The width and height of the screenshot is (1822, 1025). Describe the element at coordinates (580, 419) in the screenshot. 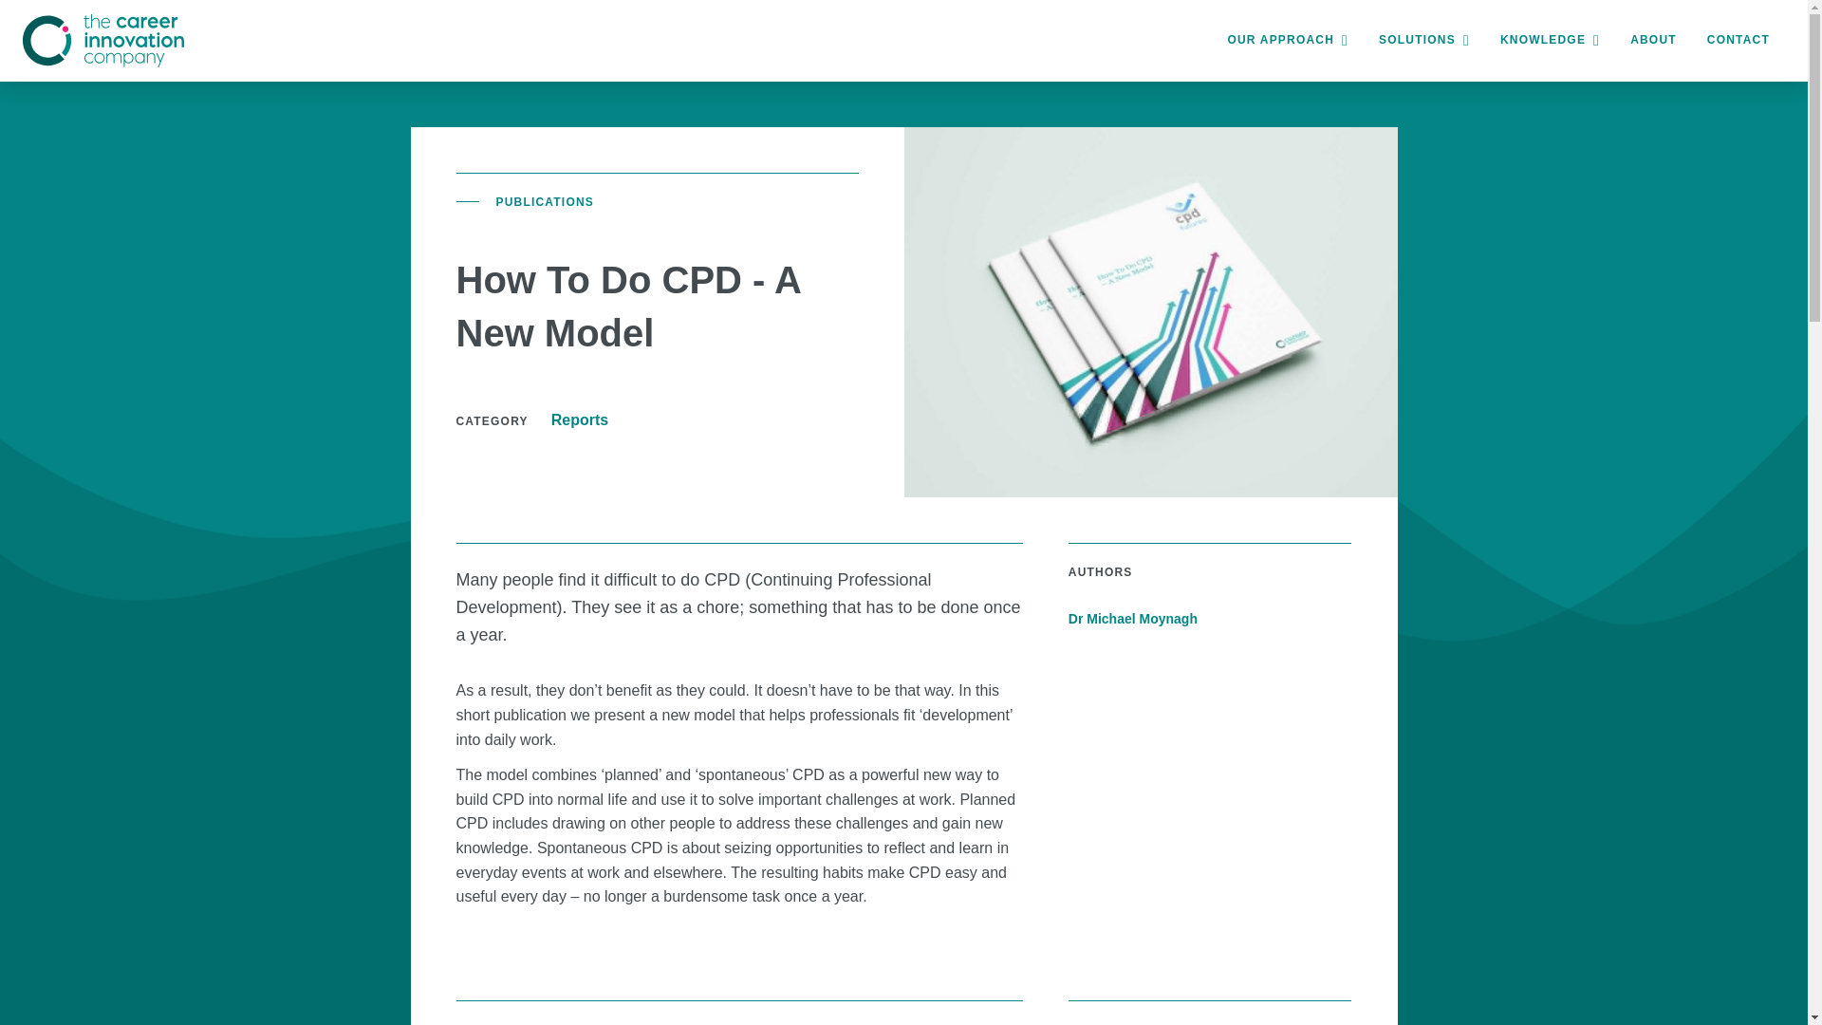

I see `Reports` at that location.